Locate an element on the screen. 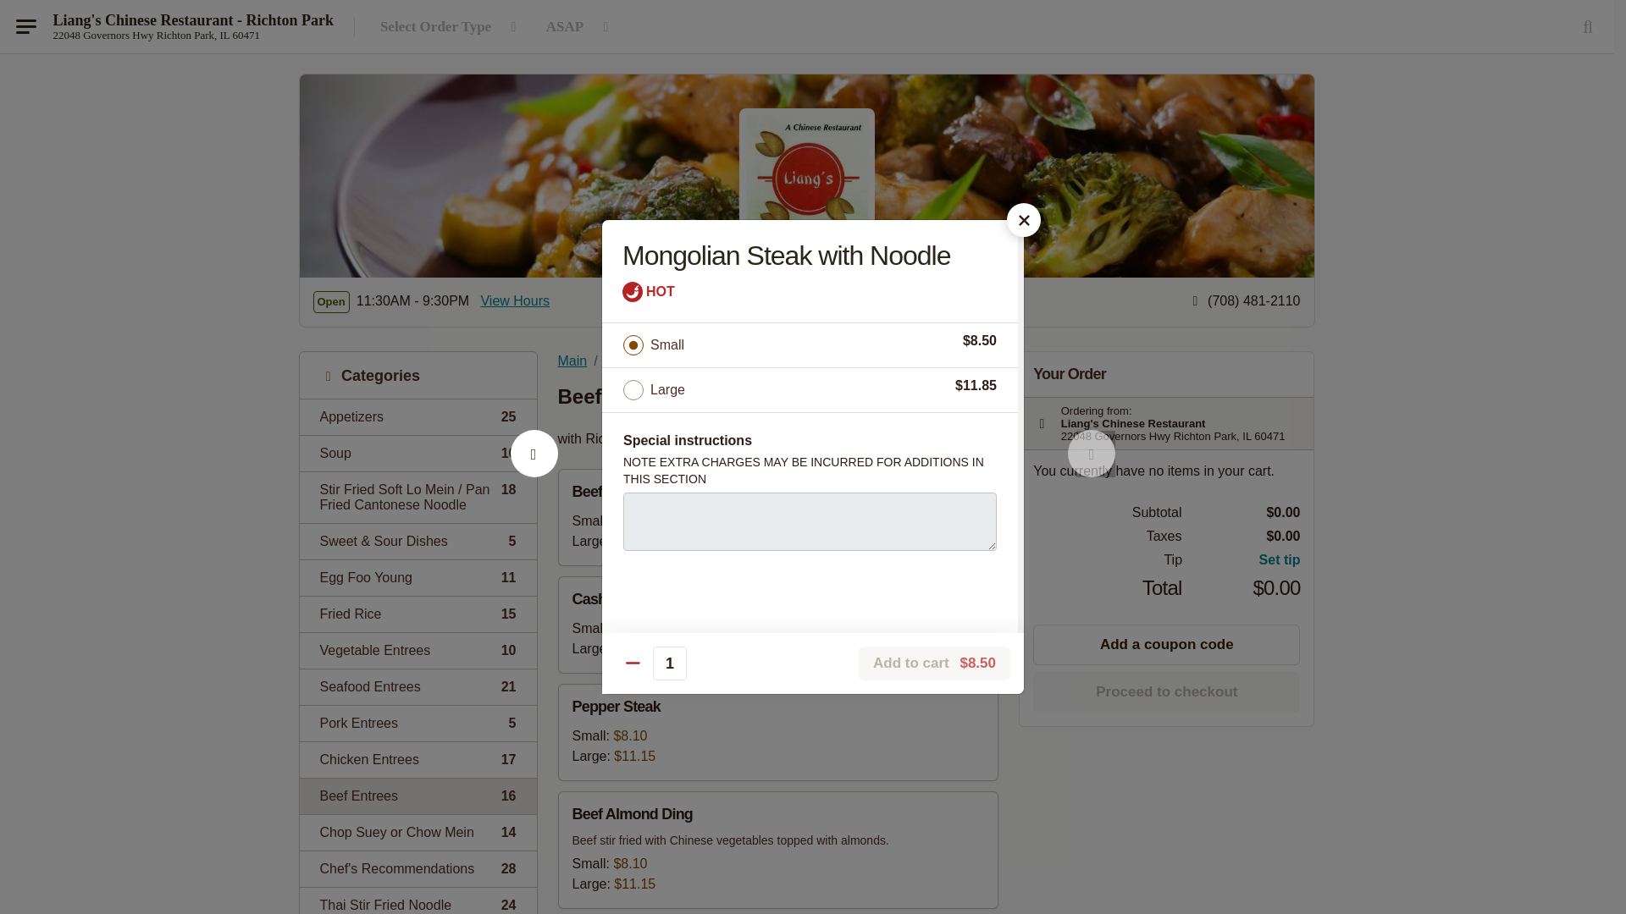  1 is located at coordinates (418, 685).